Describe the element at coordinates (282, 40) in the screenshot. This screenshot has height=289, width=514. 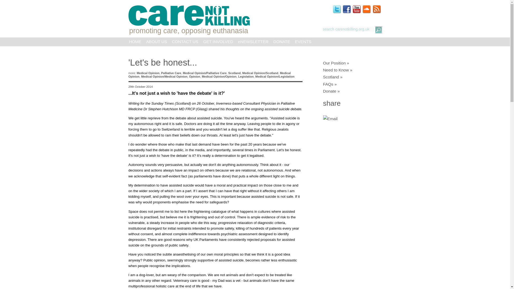
I see `DONATE` at that location.